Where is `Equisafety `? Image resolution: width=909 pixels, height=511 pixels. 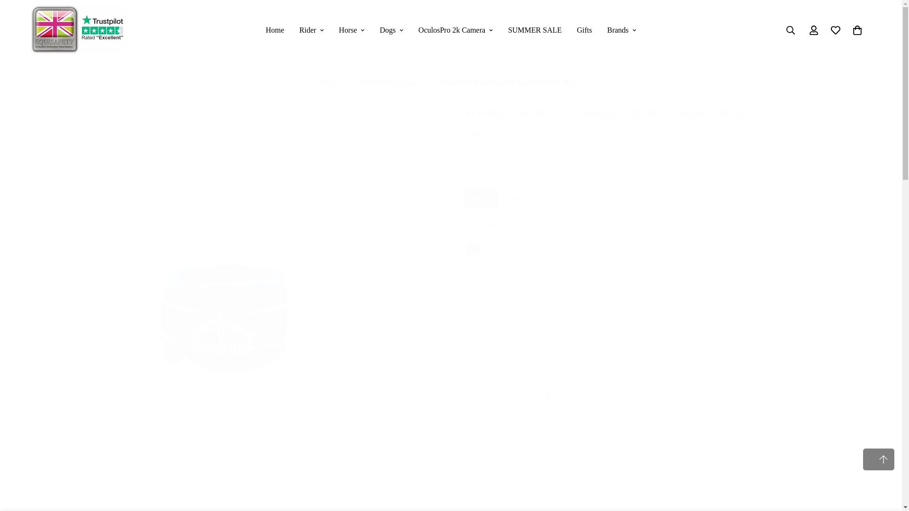 Equisafety  is located at coordinates (78, 30).